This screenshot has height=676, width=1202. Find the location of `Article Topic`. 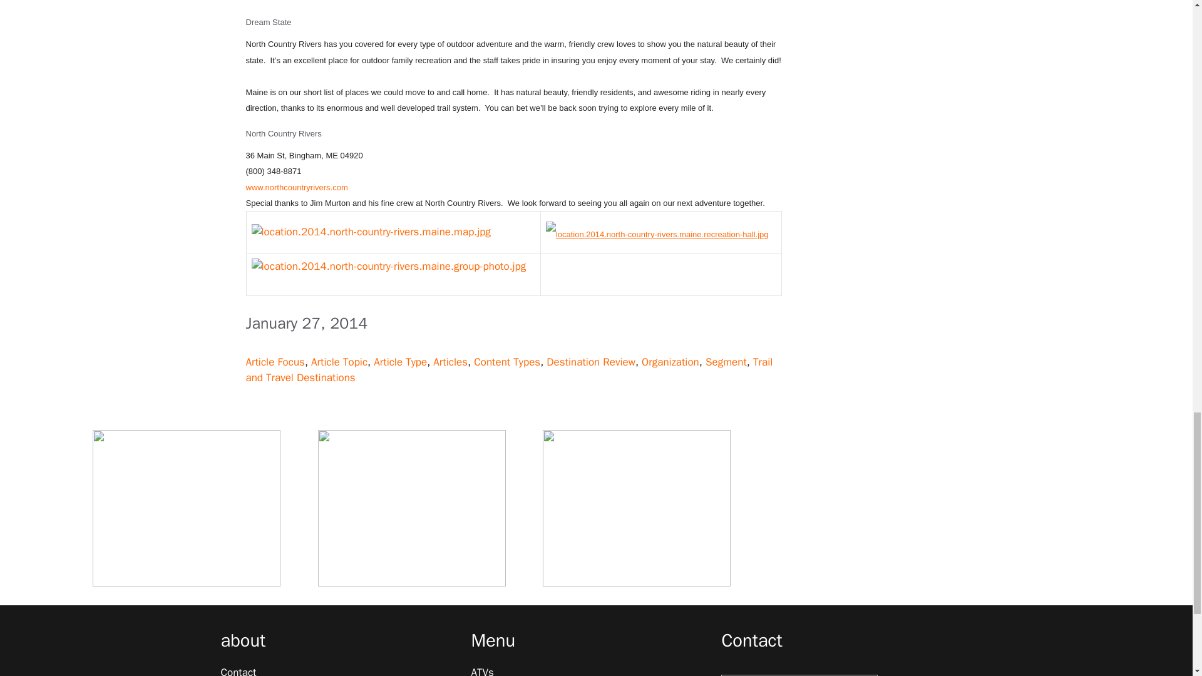

Article Topic is located at coordinates (339, 362).